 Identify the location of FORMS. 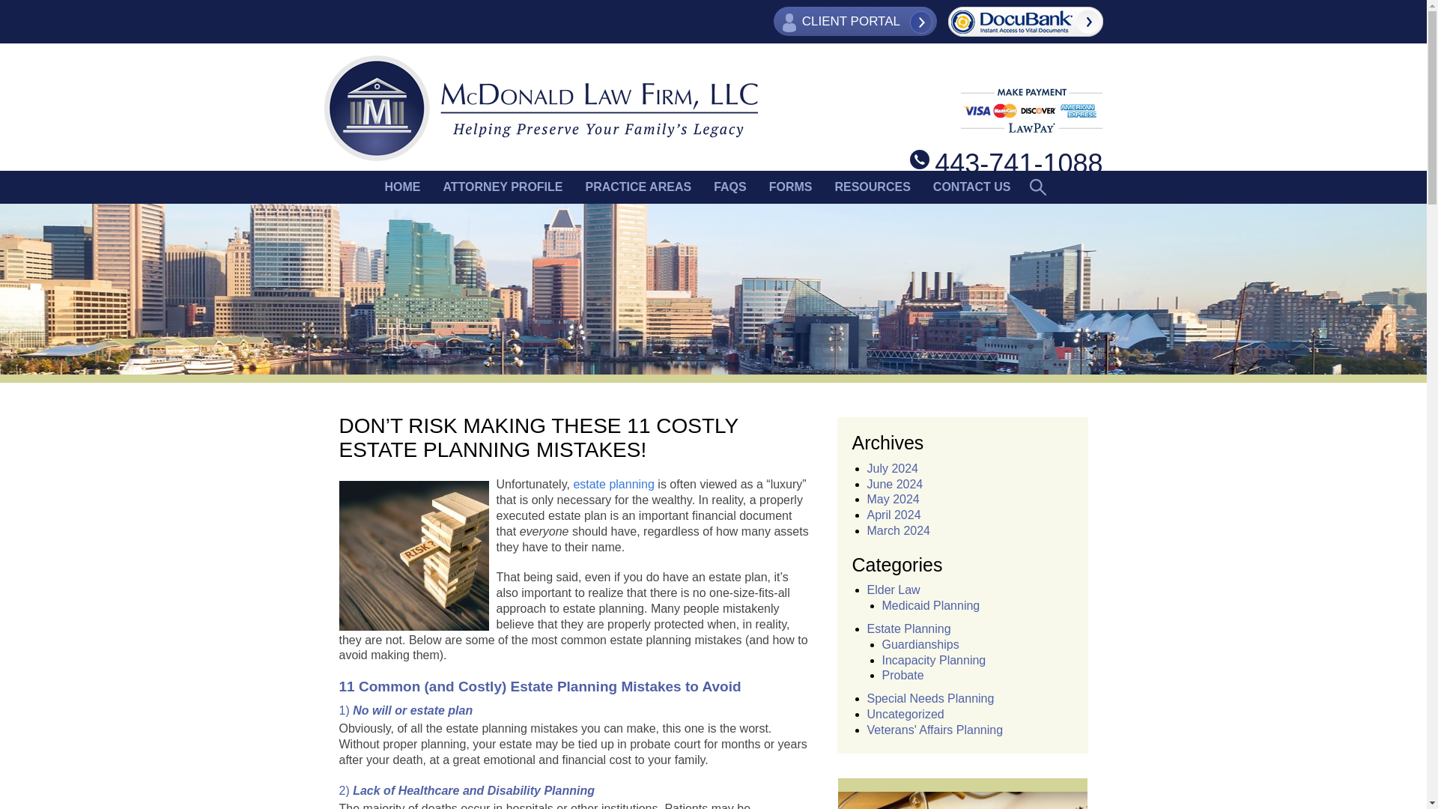
(791, 187).